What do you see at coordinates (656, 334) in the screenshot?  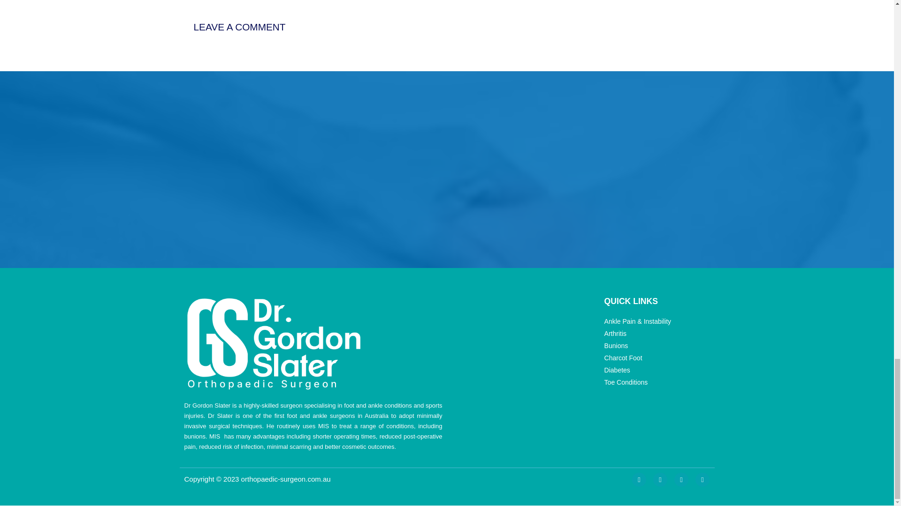 I see `Arthritis` at bounding box center [656, 334].